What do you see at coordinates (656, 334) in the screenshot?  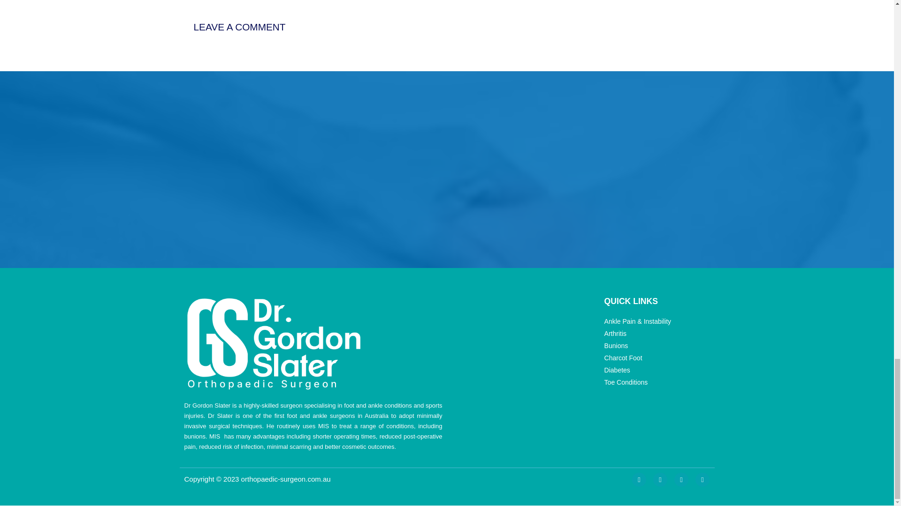 I see `Arthritis` at bounding box center [656, 334].